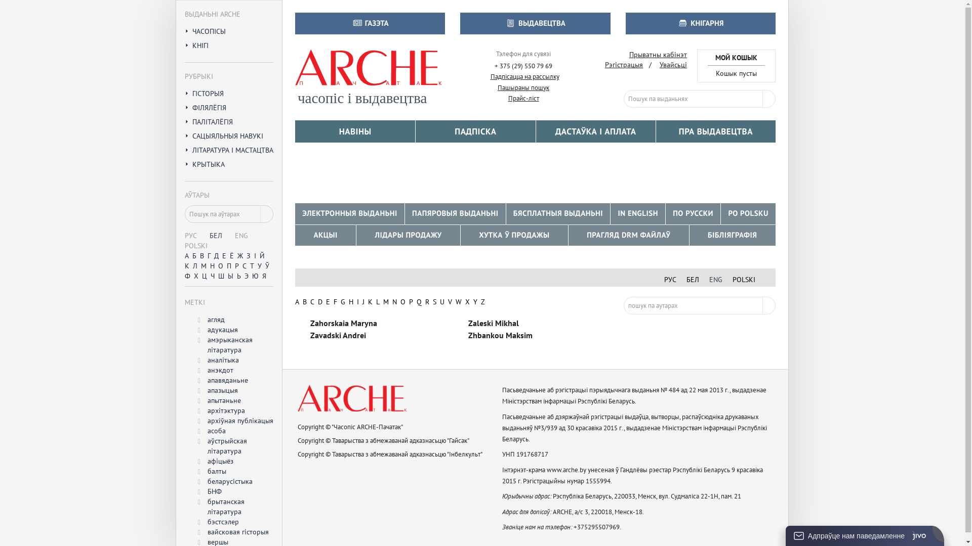 The image size is (972, 546). What do you see at coordinates (312, 302) in the screenshot?
I see `C` at bounding box center [312, 302].